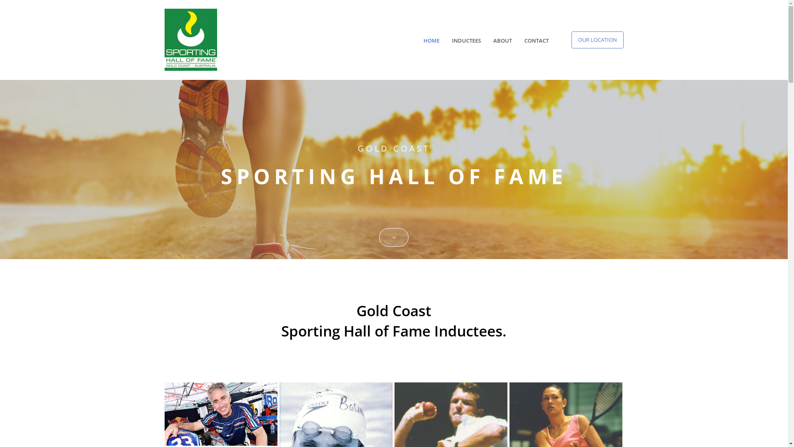  Describe the element at coordinates (466, 41) in the screenshot. I see `INDUCTEES` at that location.